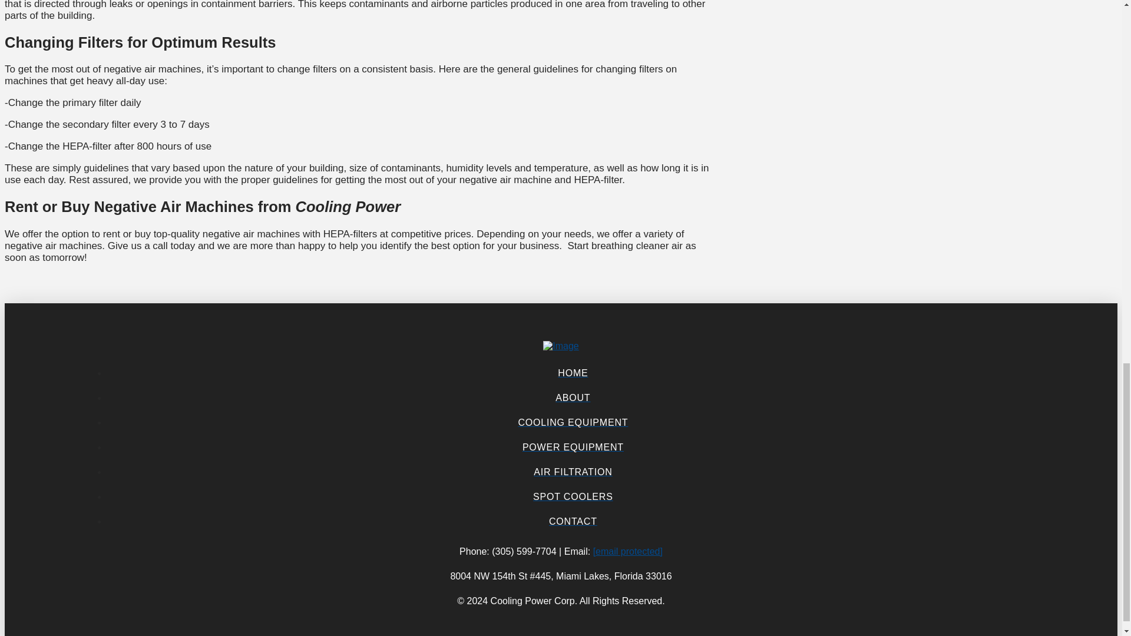 This screenshot has height=636, width=1131. What do you see at coordinates (573, 397) in the screenshot?
I see `ABOUT` at bounding box center [573, 397].